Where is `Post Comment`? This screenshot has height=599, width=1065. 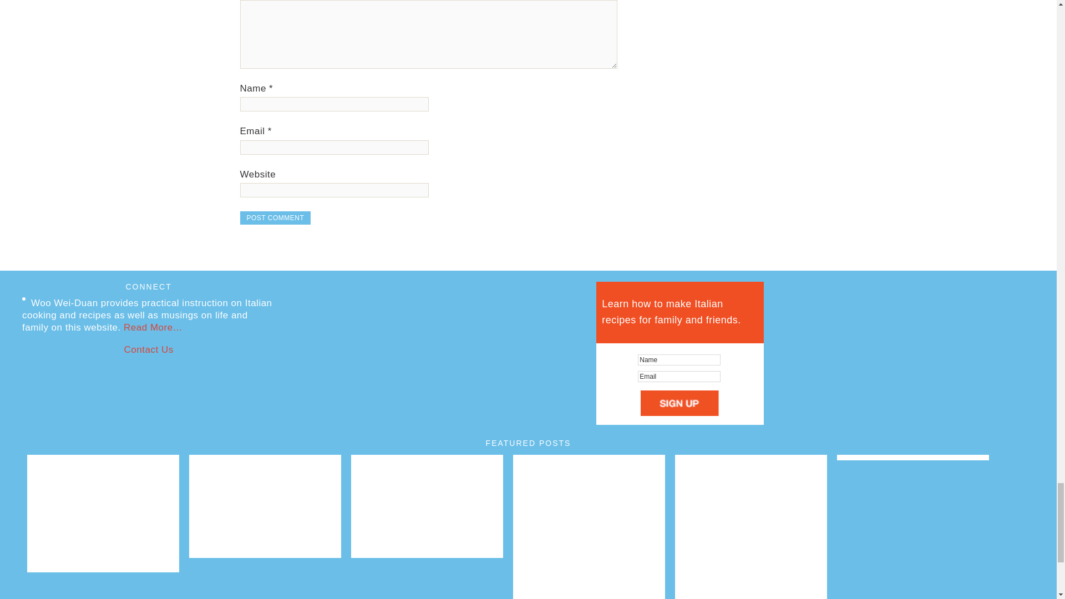 Post Comment is located at coordinates (275, 218).